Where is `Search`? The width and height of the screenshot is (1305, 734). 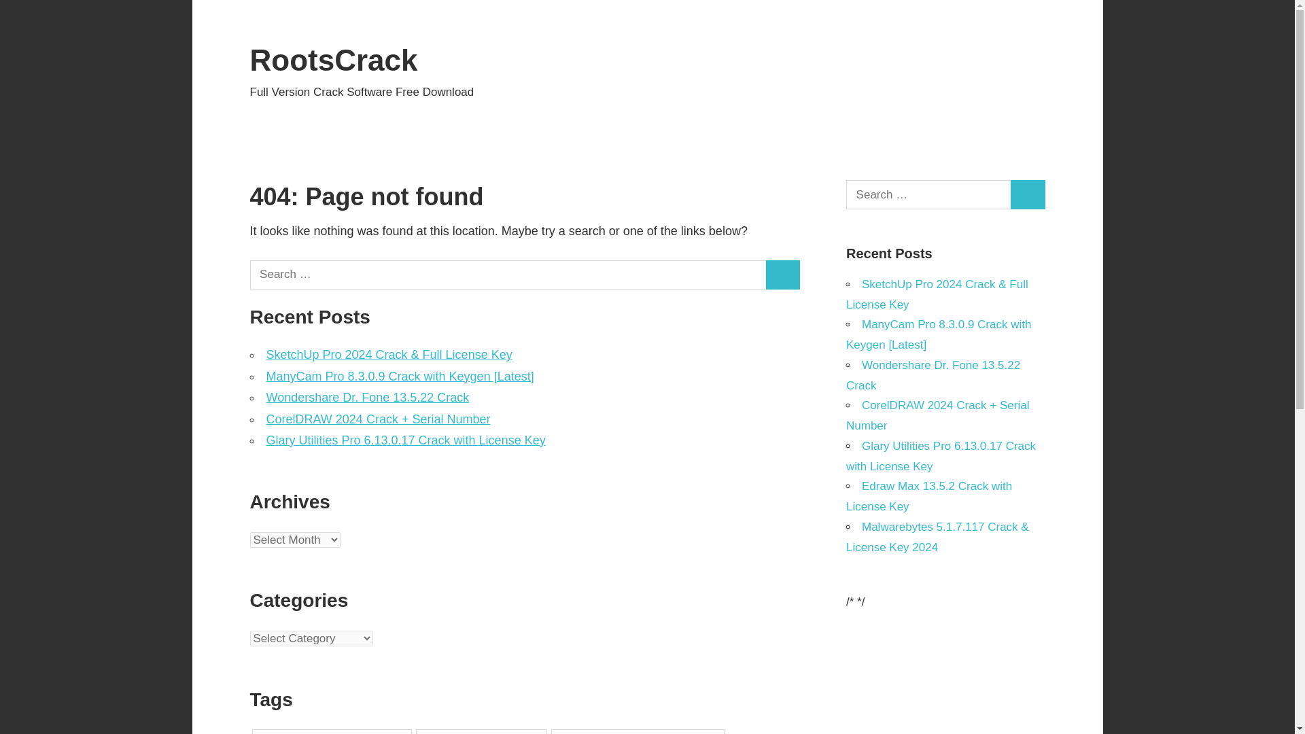
Search is located at coordinates (783, 275).